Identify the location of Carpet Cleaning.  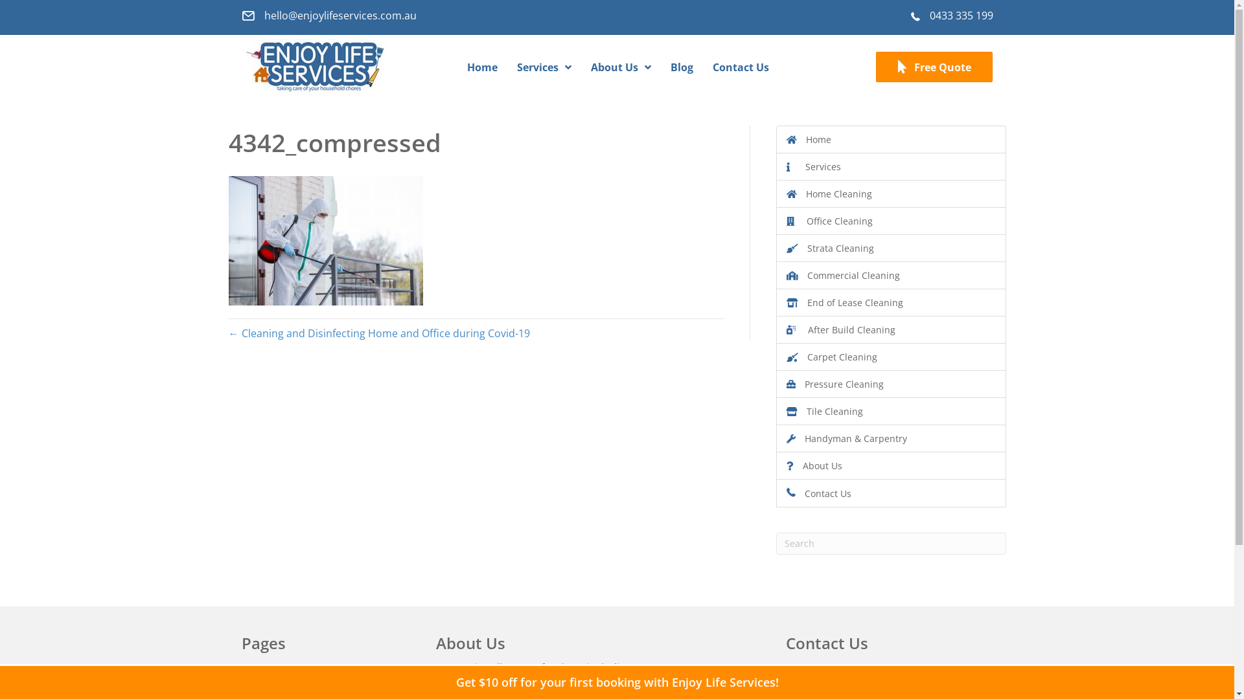
(892, 357).